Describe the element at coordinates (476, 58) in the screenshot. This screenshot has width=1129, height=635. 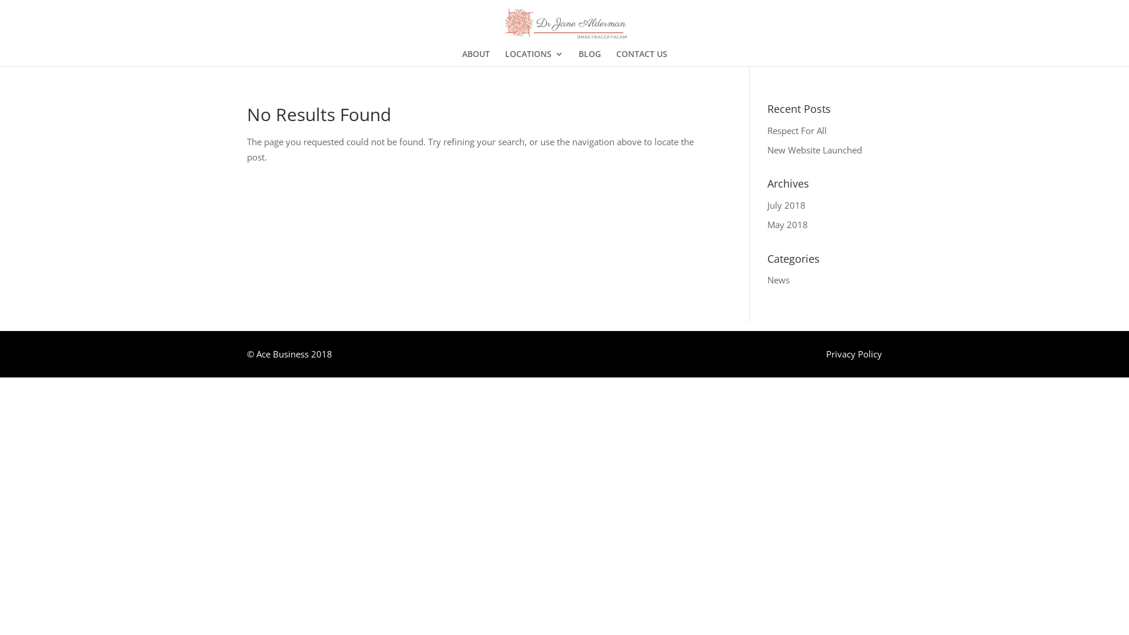
I see `ABOUT` at that location.